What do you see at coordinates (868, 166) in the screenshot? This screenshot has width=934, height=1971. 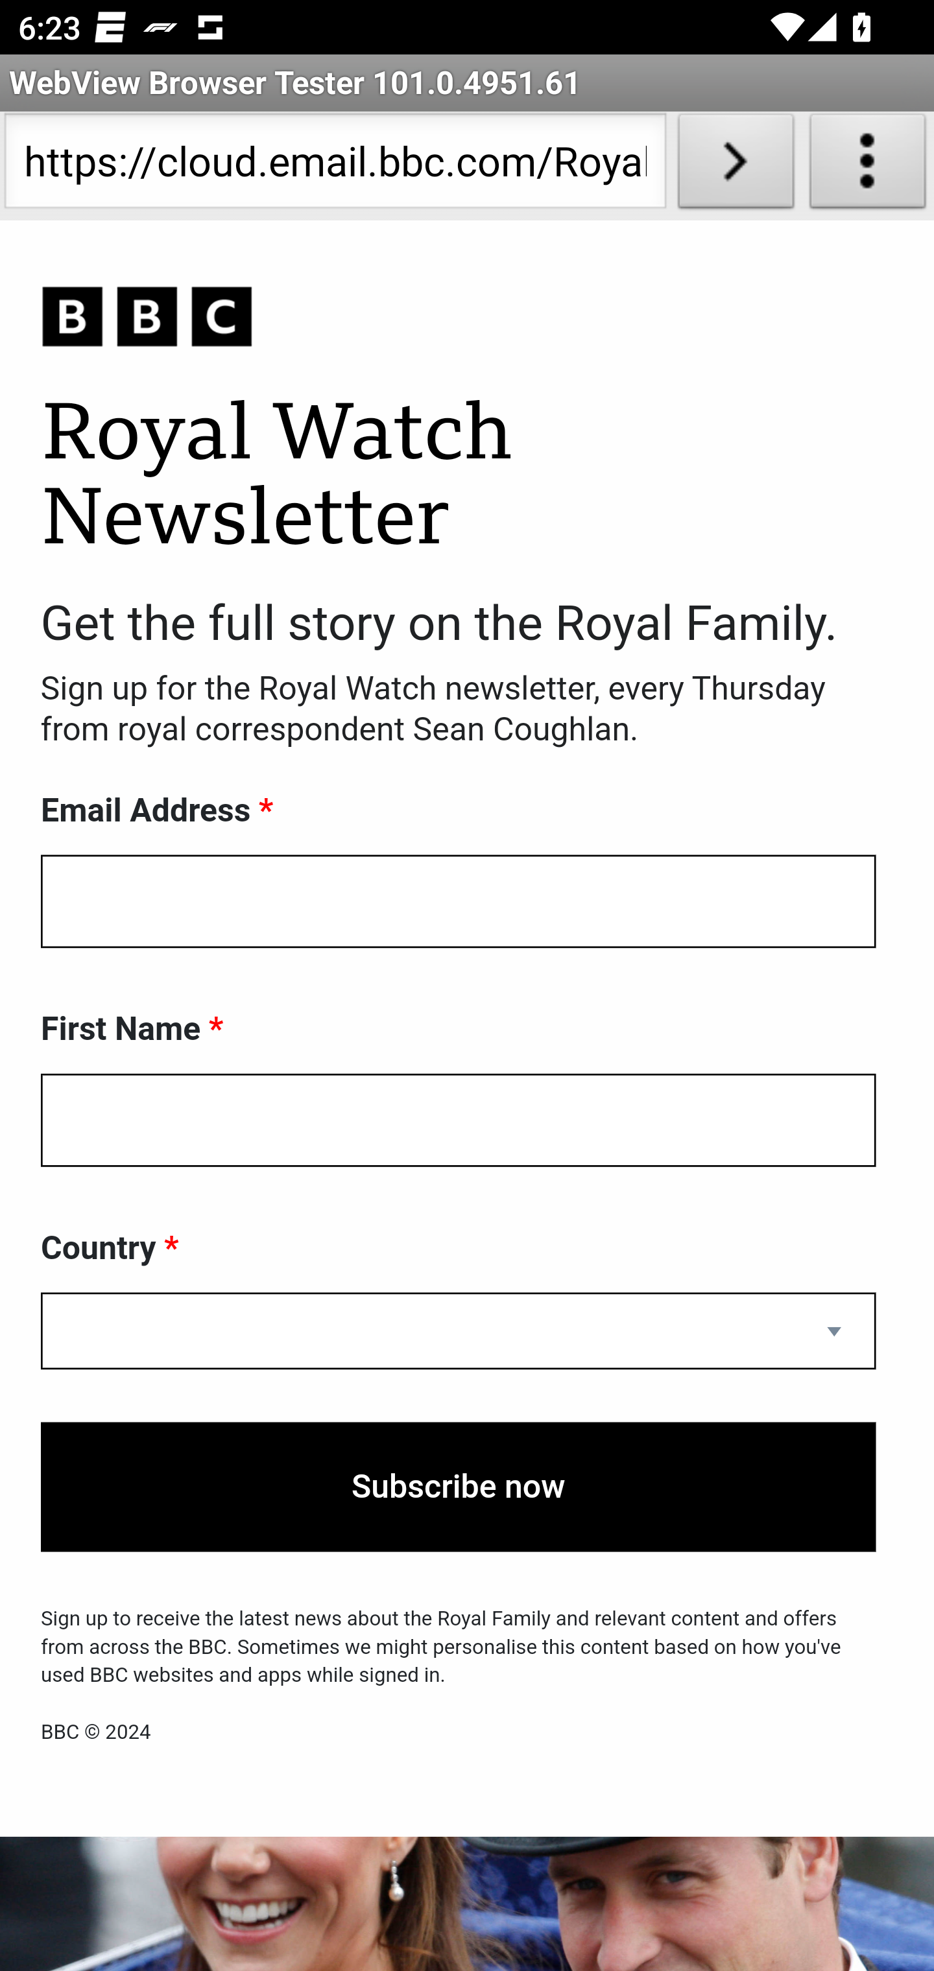 I see `About WebView` at bounding box center [868, 166].